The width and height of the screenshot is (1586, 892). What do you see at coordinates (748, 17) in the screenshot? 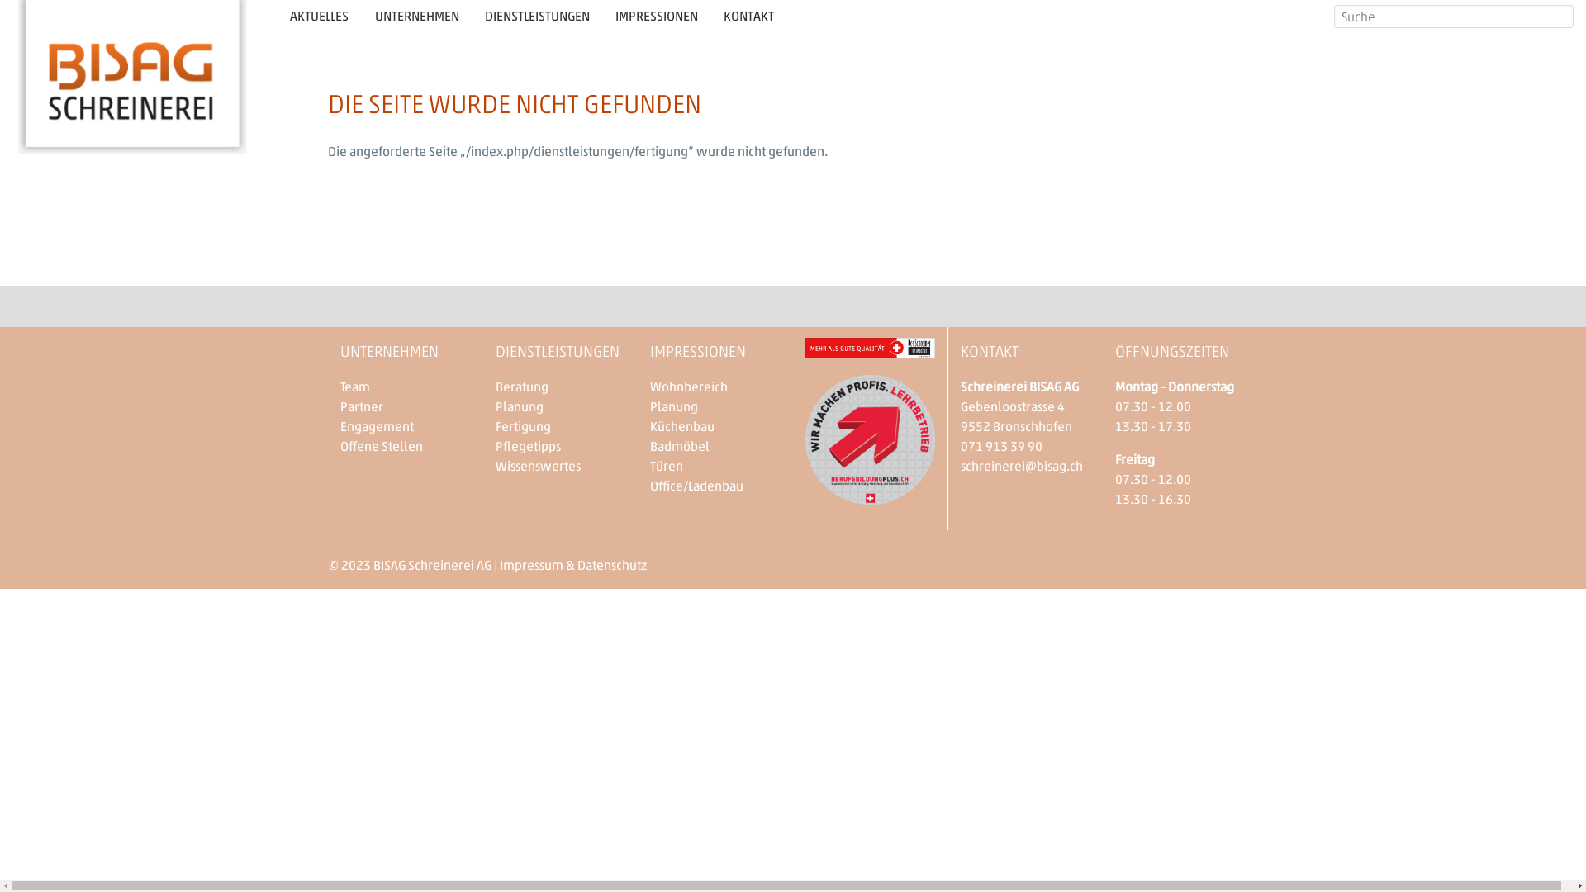
I see `KONTAKT` at bounding box center [748, 17].